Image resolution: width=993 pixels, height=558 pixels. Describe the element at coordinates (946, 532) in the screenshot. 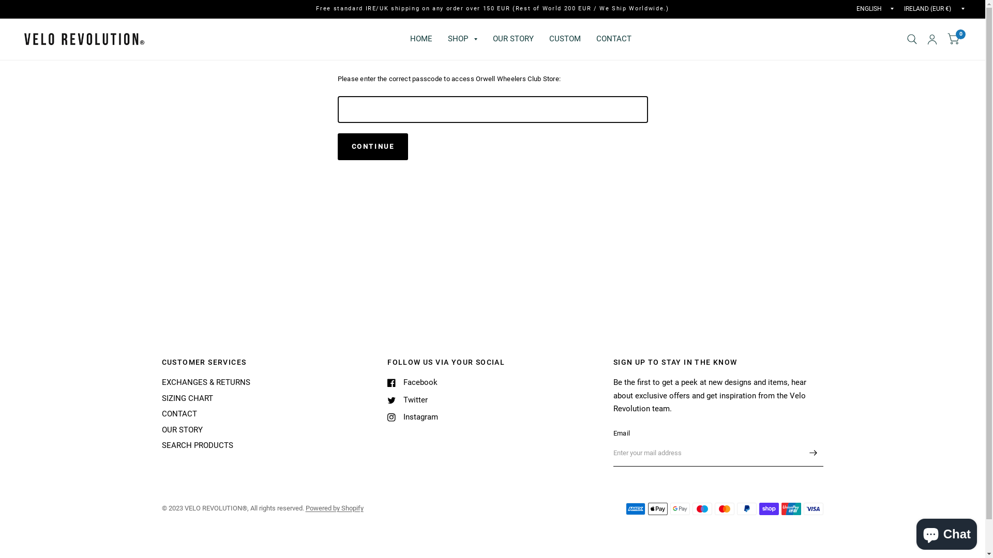

I see `Shopify online store chat` at that location.